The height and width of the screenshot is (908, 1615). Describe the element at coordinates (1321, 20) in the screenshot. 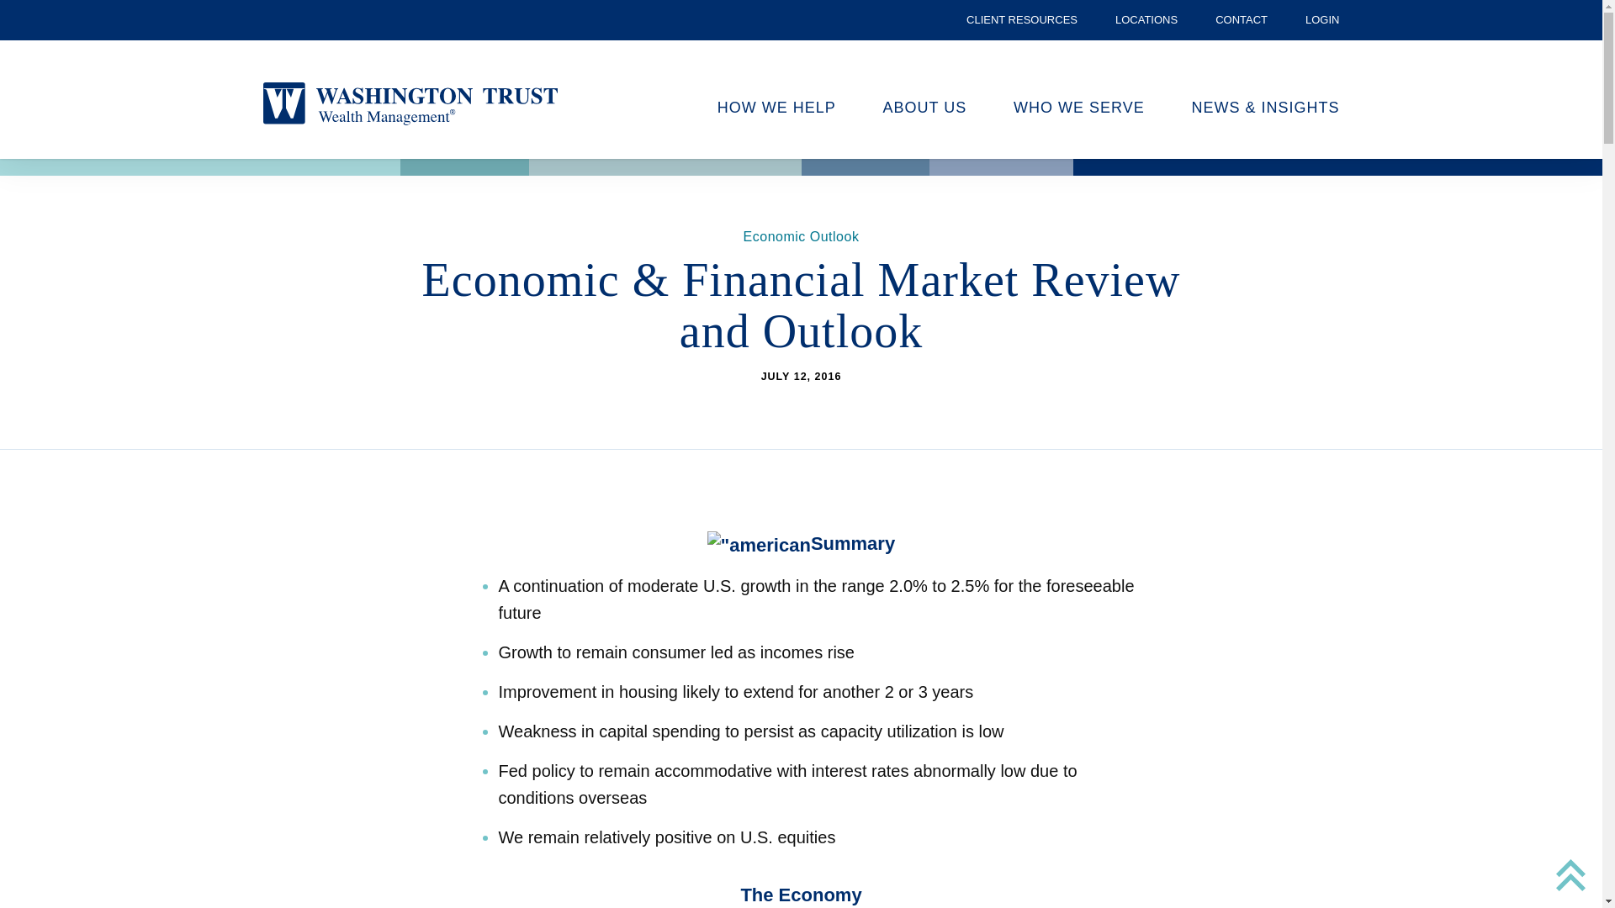

I see `LOGIN` at that location.